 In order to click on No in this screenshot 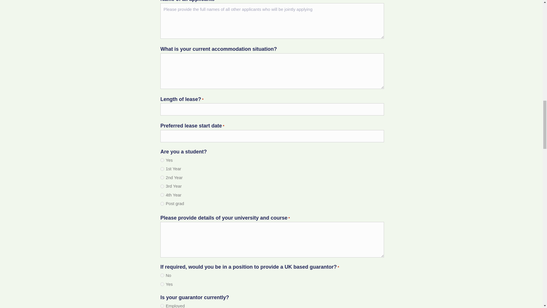, I will do `click(162, 275)`.